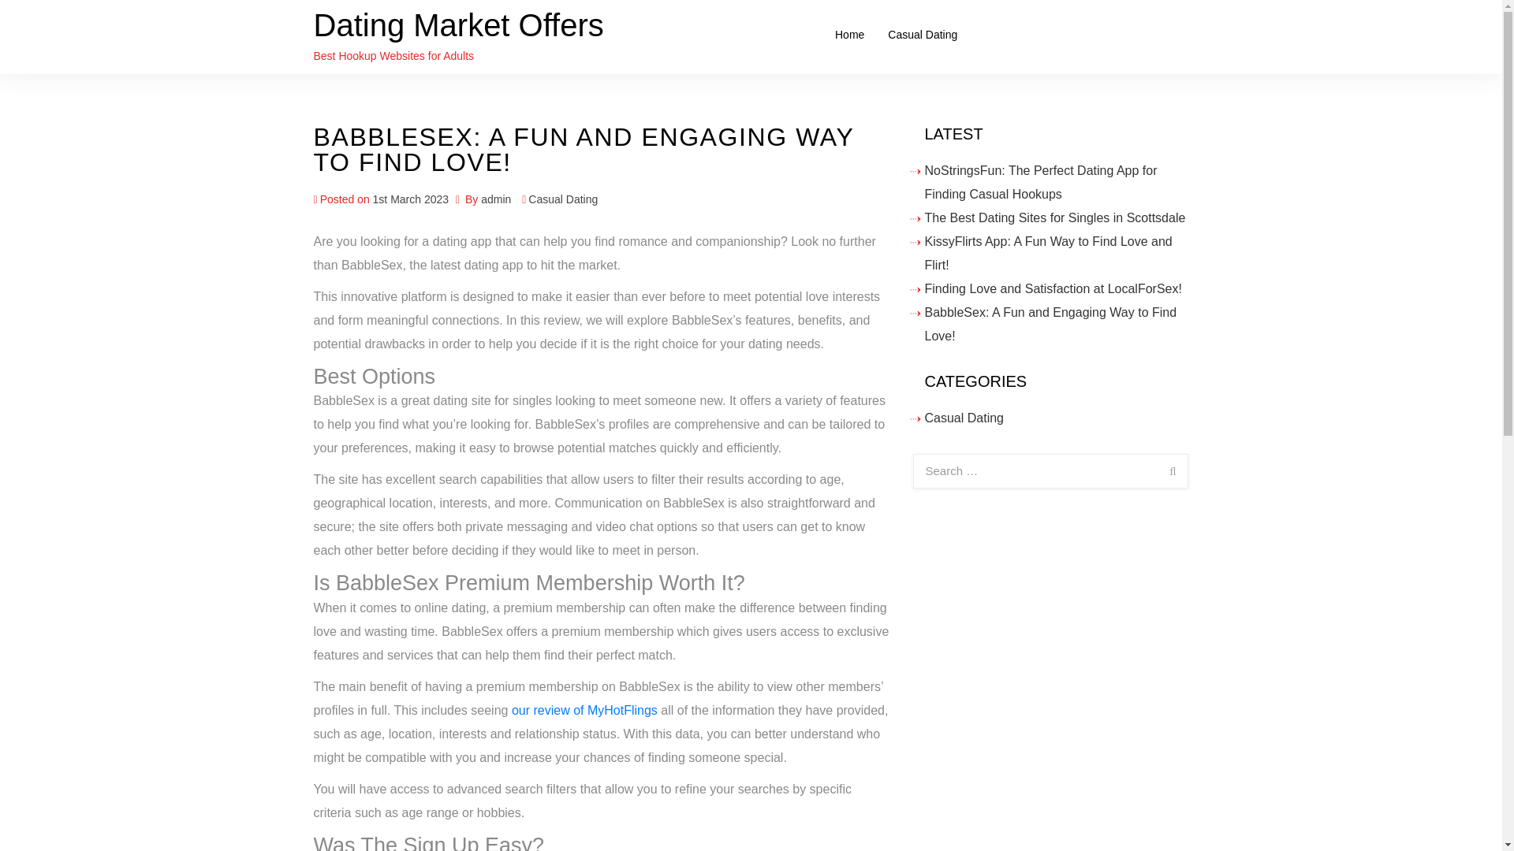 The width and height of the screenshot is (1514, 851). What do you see at coordinates (1047, 253) in the screenshot?
I see `KissyFlirts App: A Fun Way to Find Love and Flirt!` at bounding box center [1047, 253].